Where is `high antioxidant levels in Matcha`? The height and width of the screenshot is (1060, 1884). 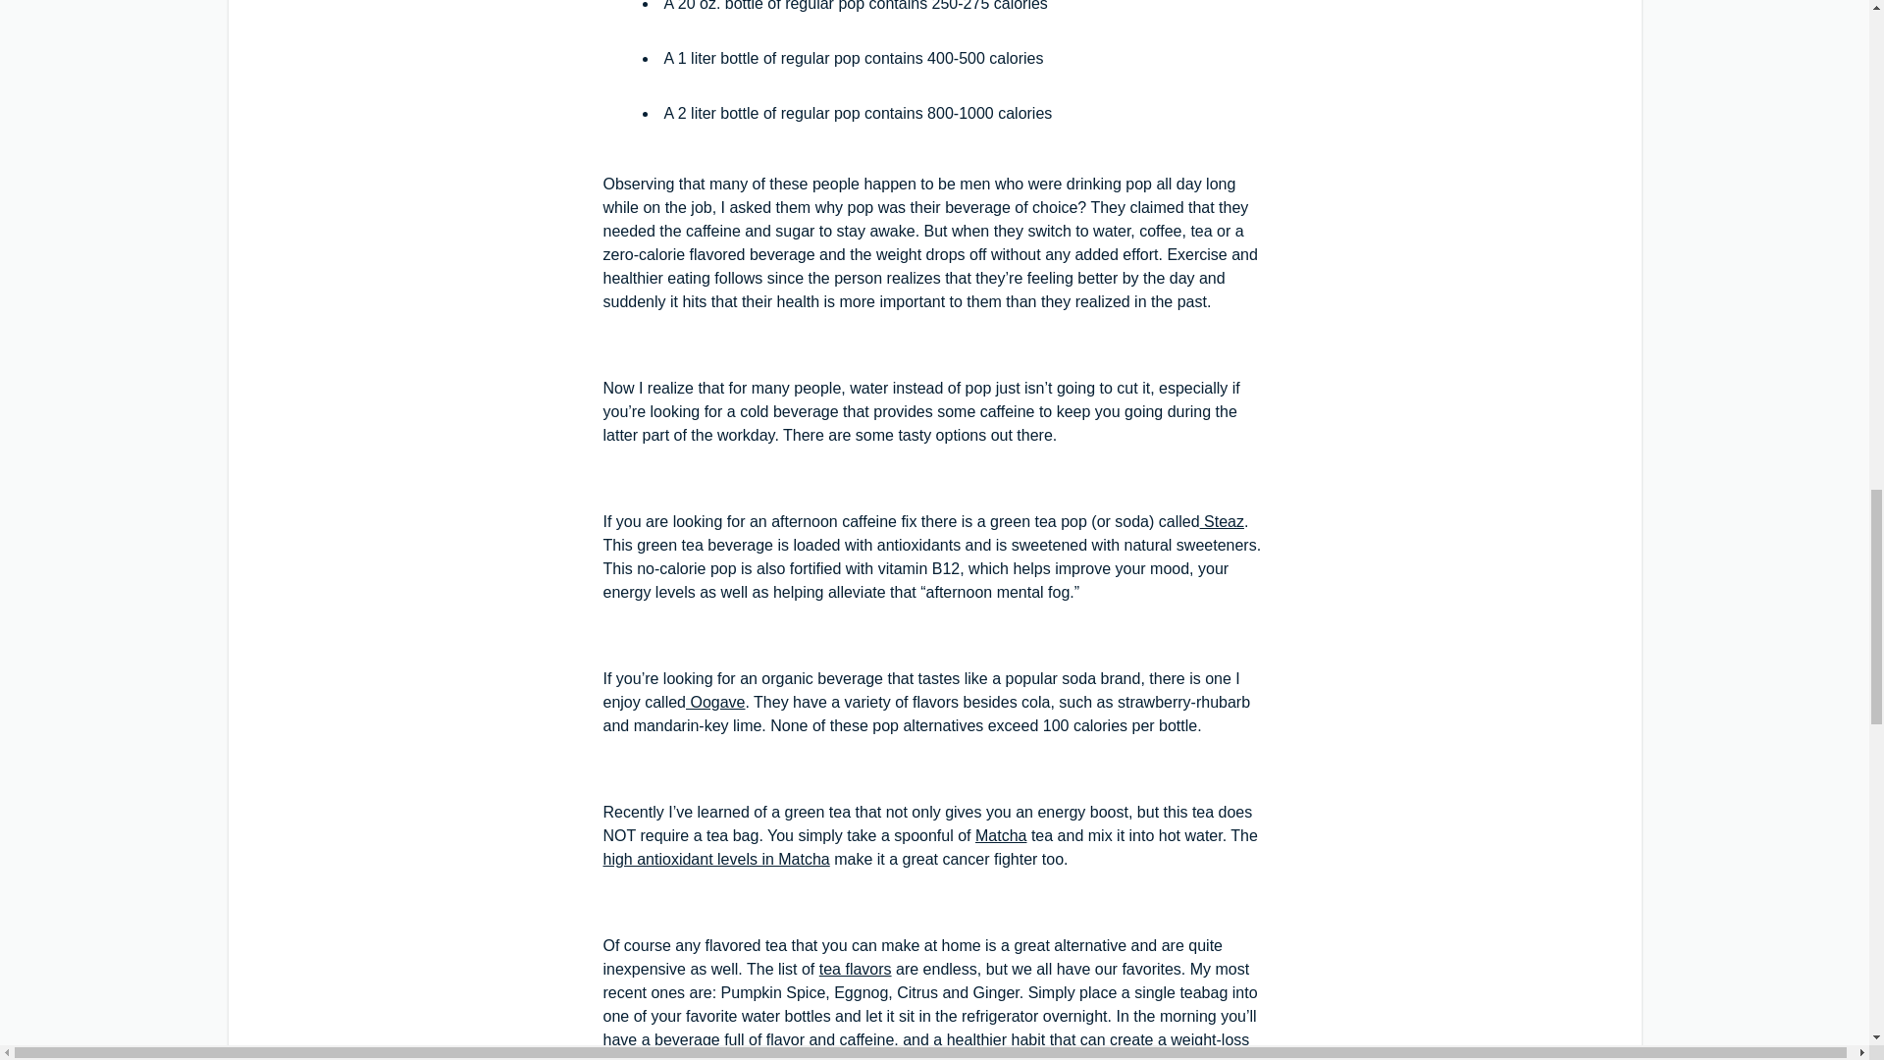 high antioxidant levels in Matcha is located at coordinates (715, 860).